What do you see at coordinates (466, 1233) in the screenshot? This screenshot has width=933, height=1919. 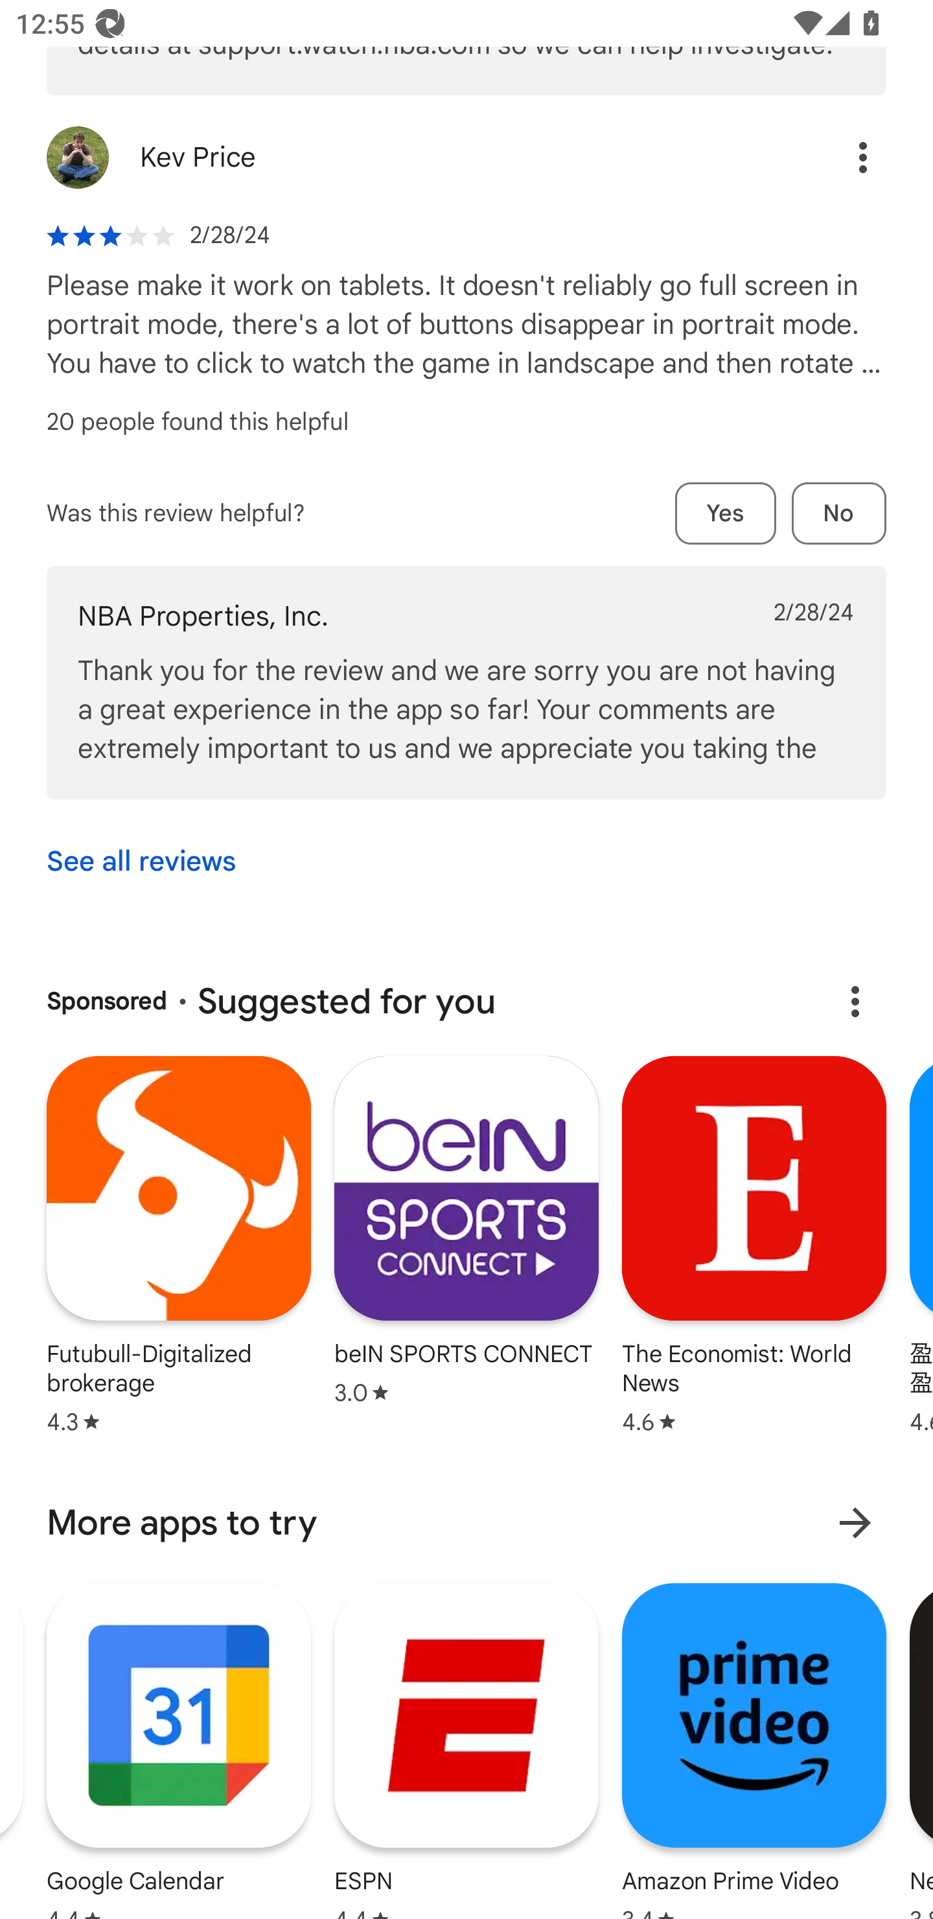 I see `beIN SPORTS CONNECT
Star rating: 3.0
` at bounding box center [466, 1233].